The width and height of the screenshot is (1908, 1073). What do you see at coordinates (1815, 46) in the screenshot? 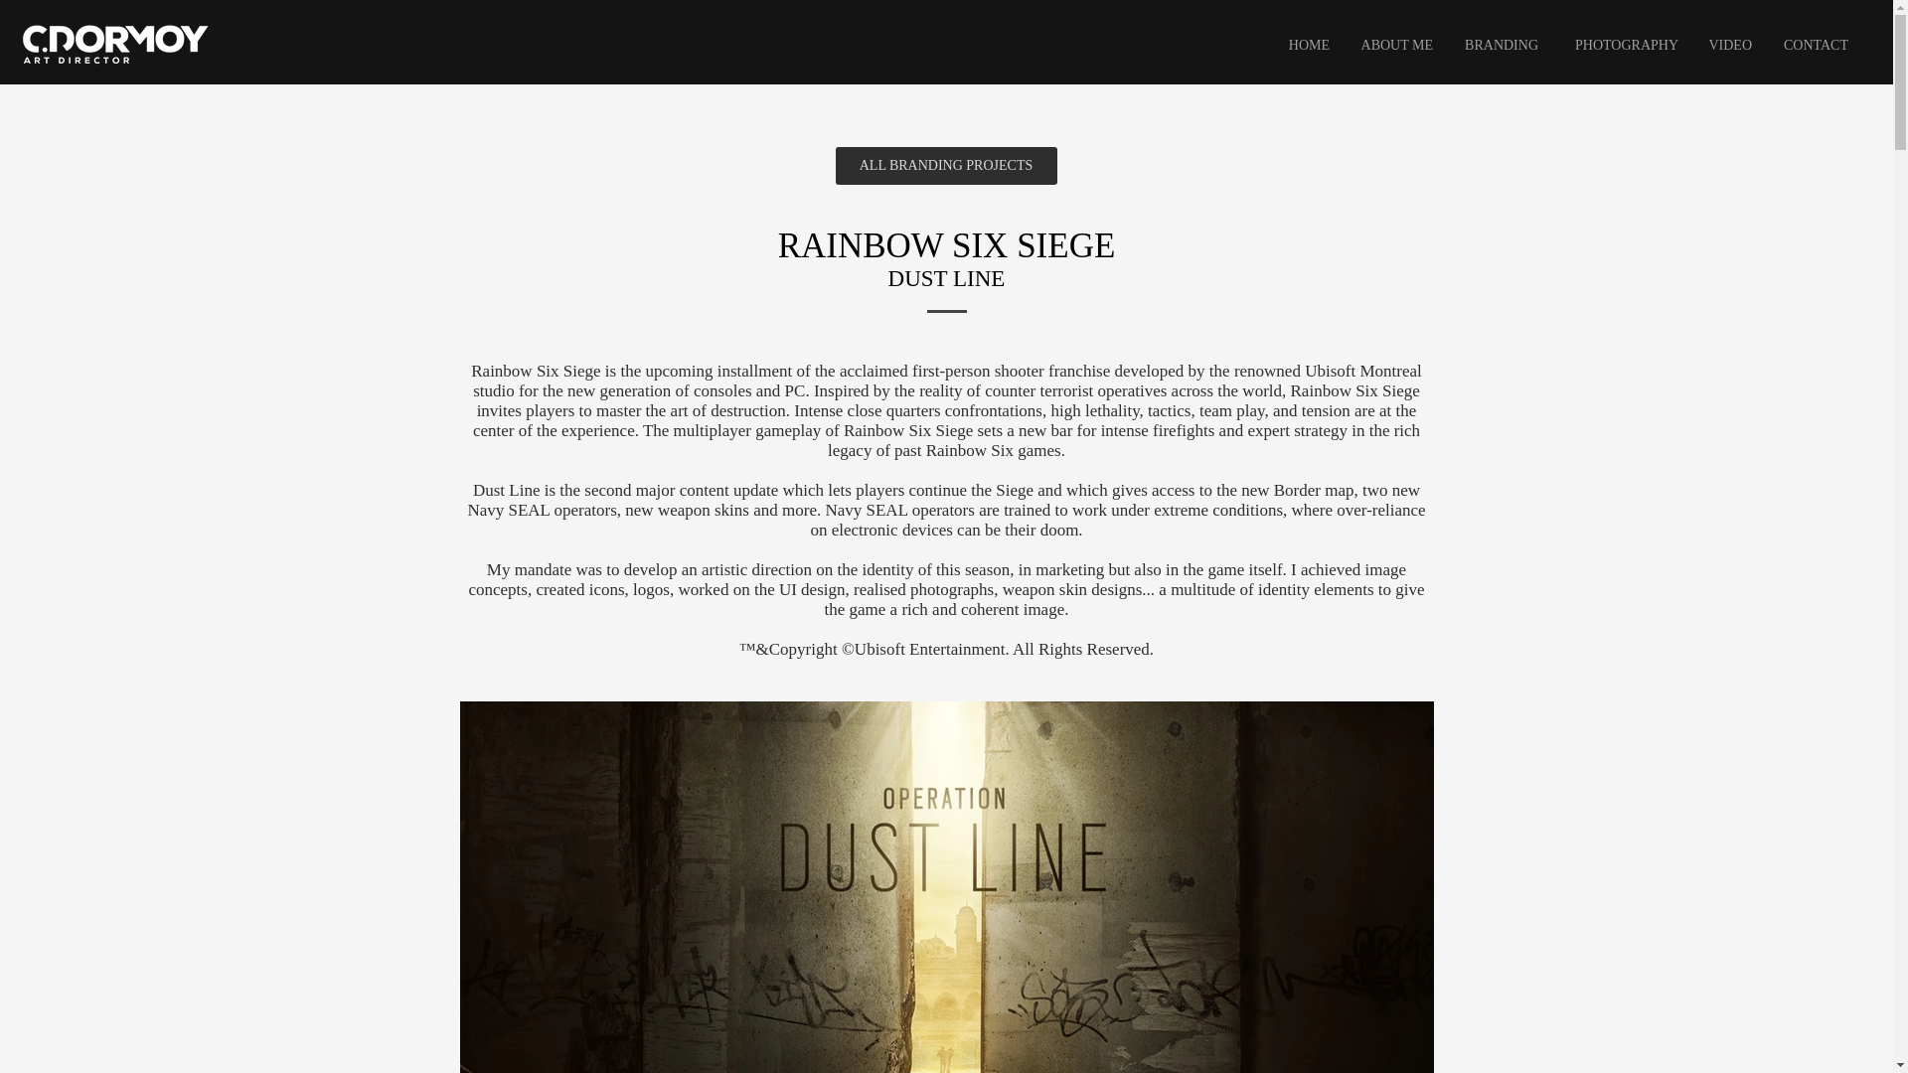
I see `CONTACT` at bounding box center [1815, 46].